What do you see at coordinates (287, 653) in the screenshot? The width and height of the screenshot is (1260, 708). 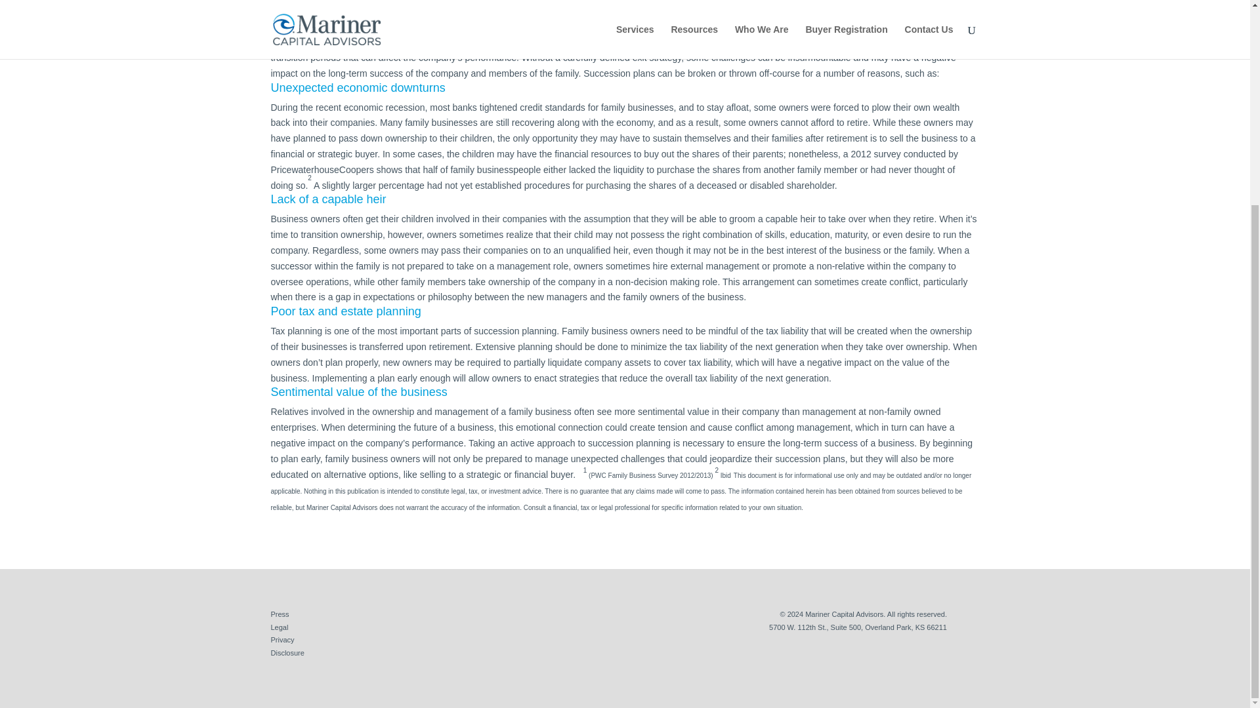 I see `Disclosure` at bounding box center [287, 653].